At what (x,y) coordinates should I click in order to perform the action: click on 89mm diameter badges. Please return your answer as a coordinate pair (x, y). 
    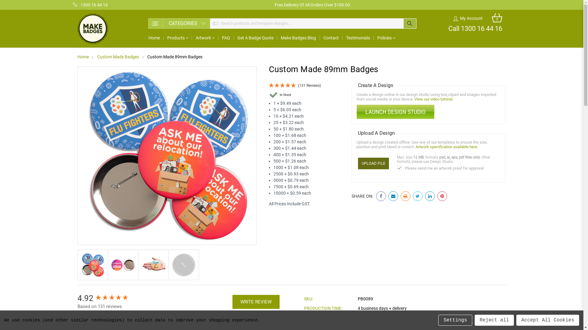
    Looking at the image, I should click on (93, 265).